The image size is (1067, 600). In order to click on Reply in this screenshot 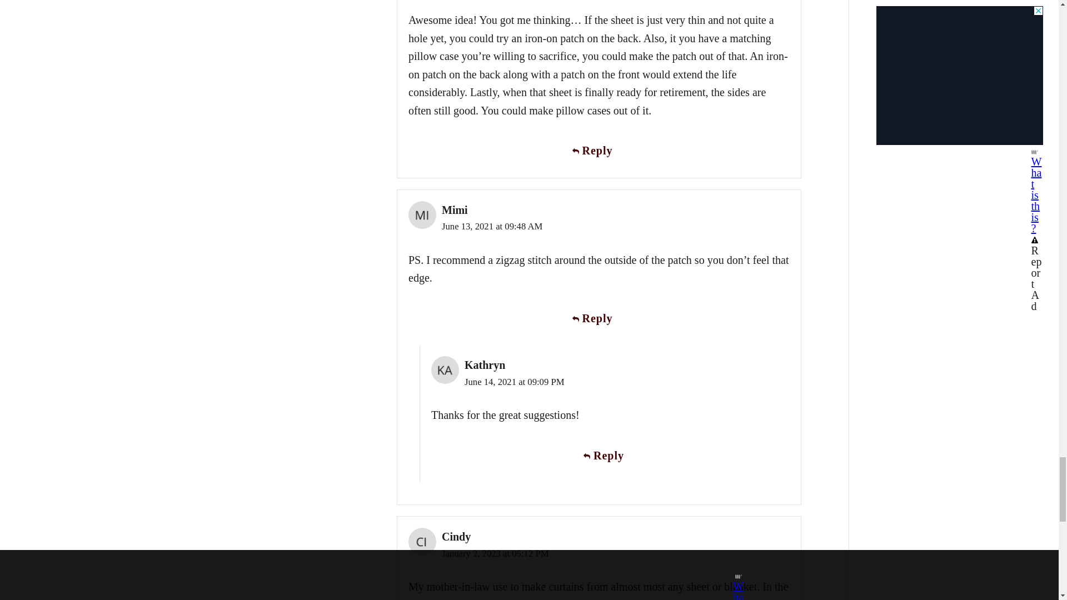, I will do `click(599, 151)`.